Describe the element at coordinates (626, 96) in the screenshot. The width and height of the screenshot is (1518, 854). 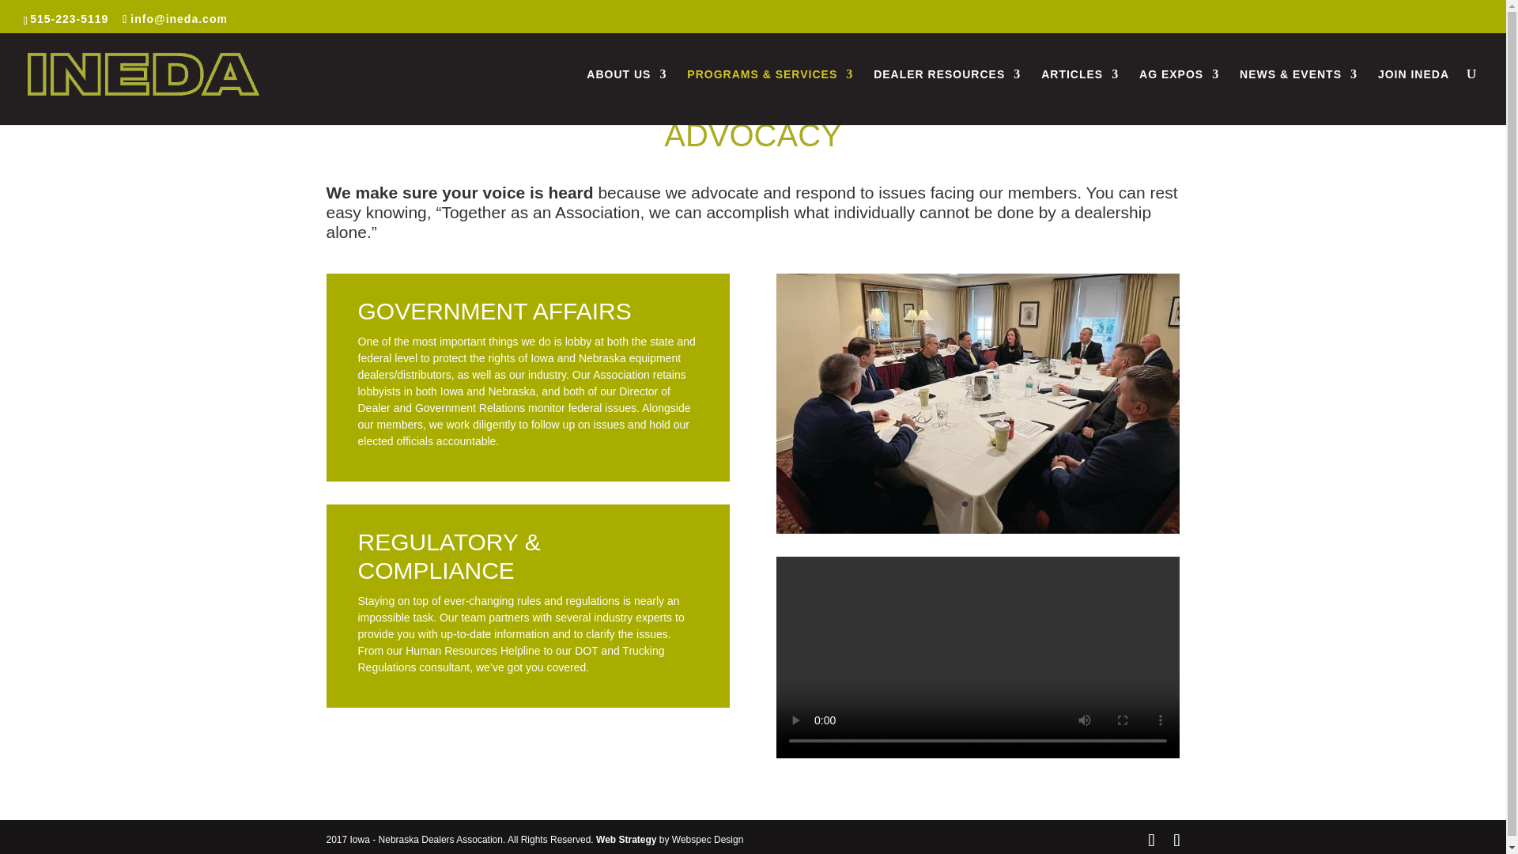
I see `ABOUT US` at that location.